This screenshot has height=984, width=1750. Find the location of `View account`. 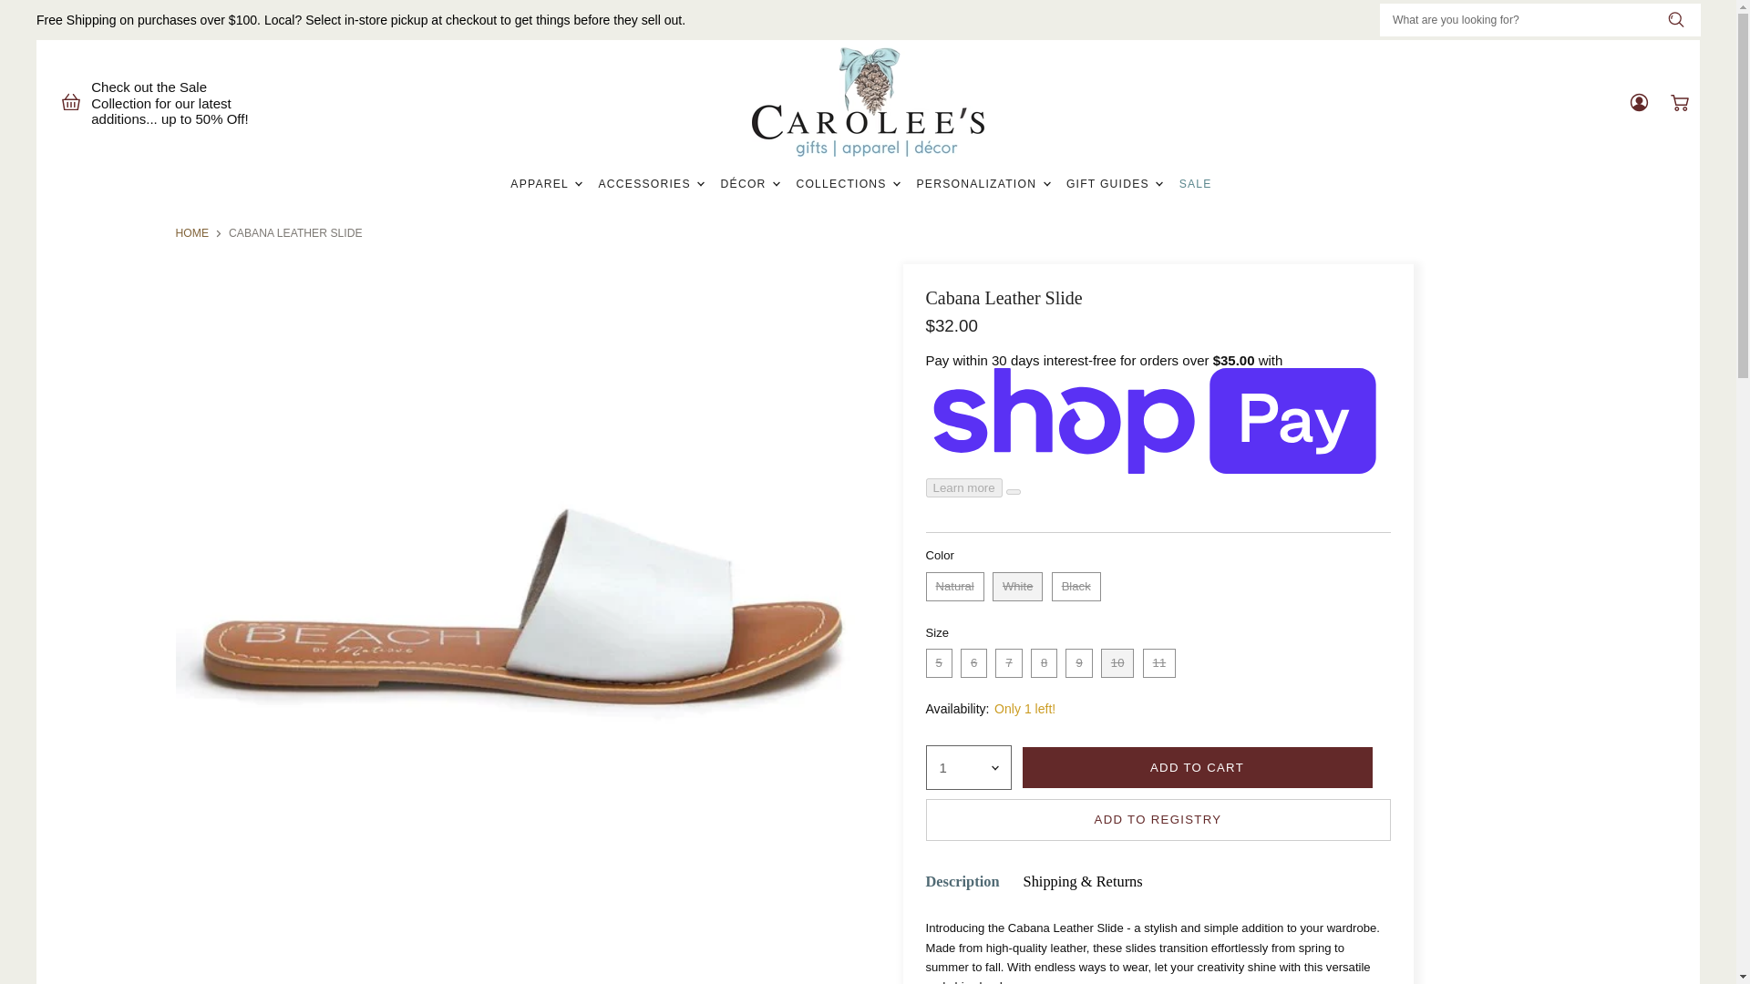

View account is located at coordinates (1639, 102).